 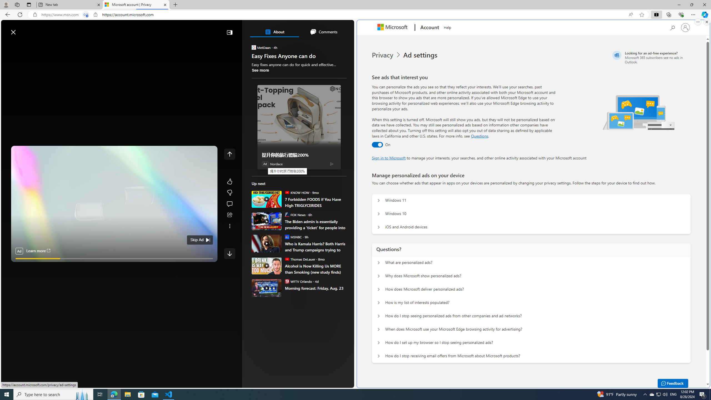 What do you see at coordinates (650, 57) in the screenshot?
I see `Looking for an ad-free experience?` at bounding box center [650, 57].